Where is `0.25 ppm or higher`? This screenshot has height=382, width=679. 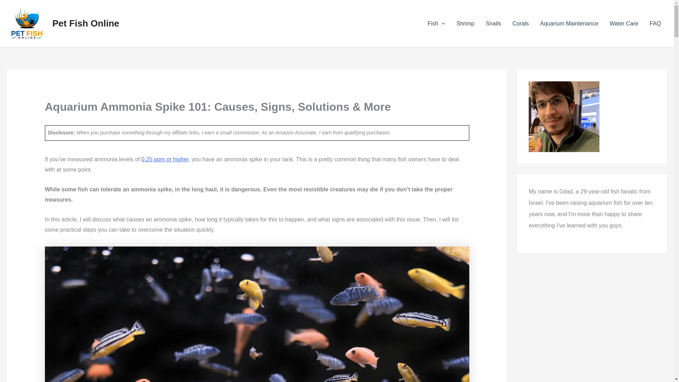
0.25 ppm or higher is located at coordinates (165, 159).